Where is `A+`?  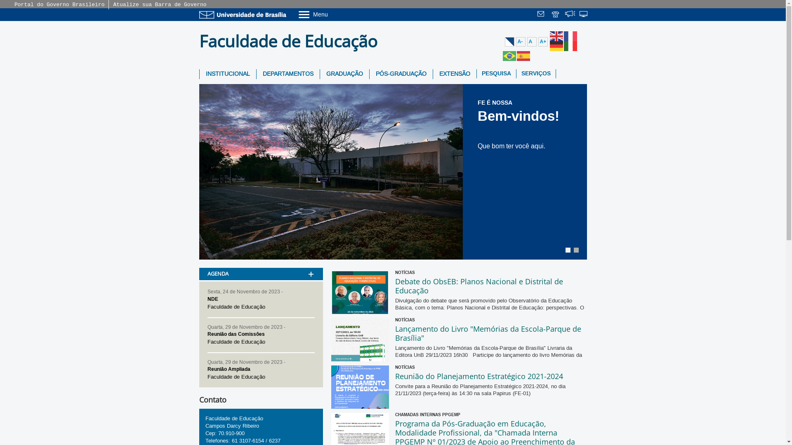
A+ is located at coordinates (543, 42).